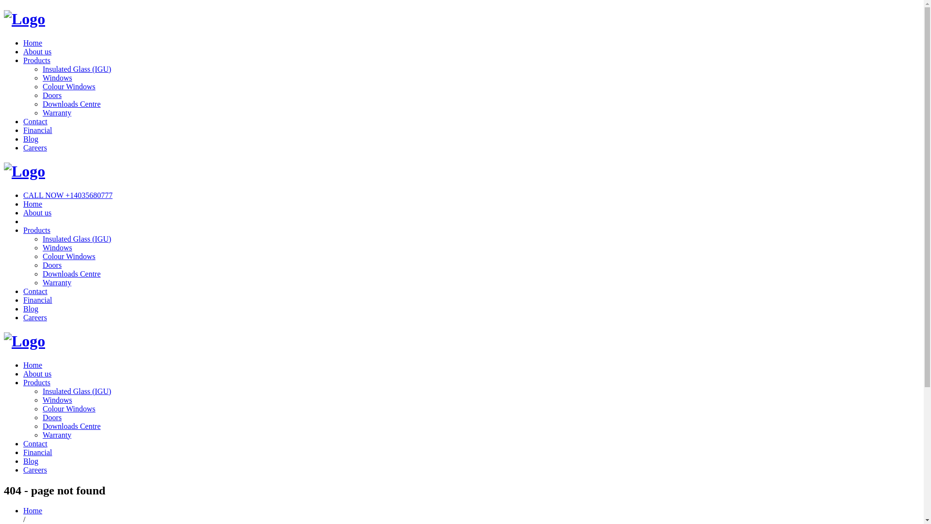 The width and height of the screenshot is (931, 524). Describe the element at coordinates (35, 443) in the screenshot. I see `Contact` at that location.